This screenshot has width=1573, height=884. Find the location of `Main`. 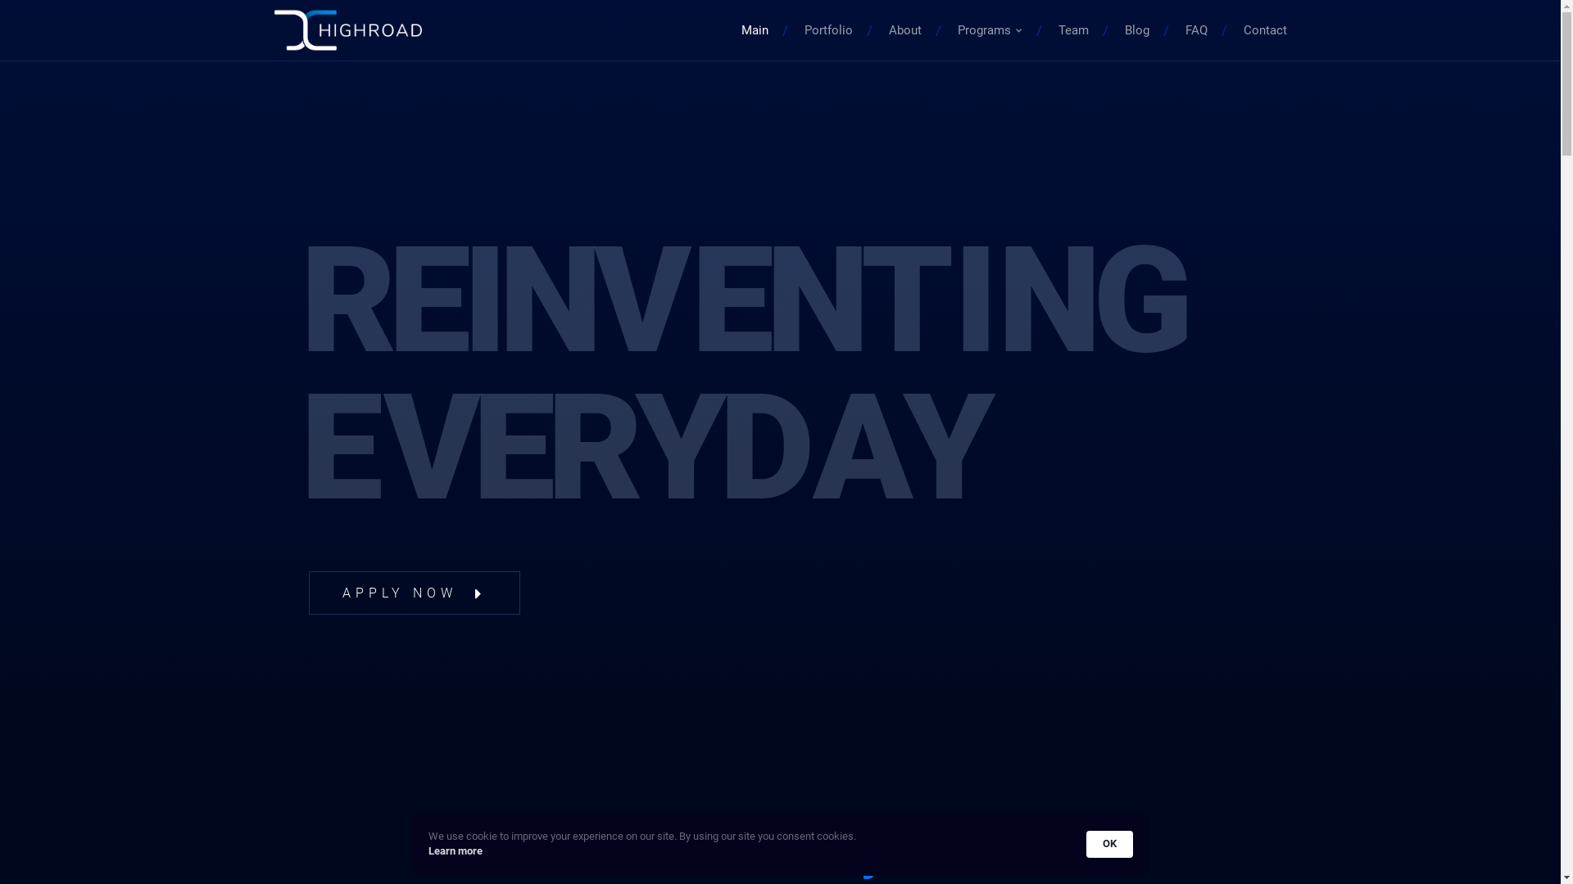

Main is located at coordinates (755, 30).